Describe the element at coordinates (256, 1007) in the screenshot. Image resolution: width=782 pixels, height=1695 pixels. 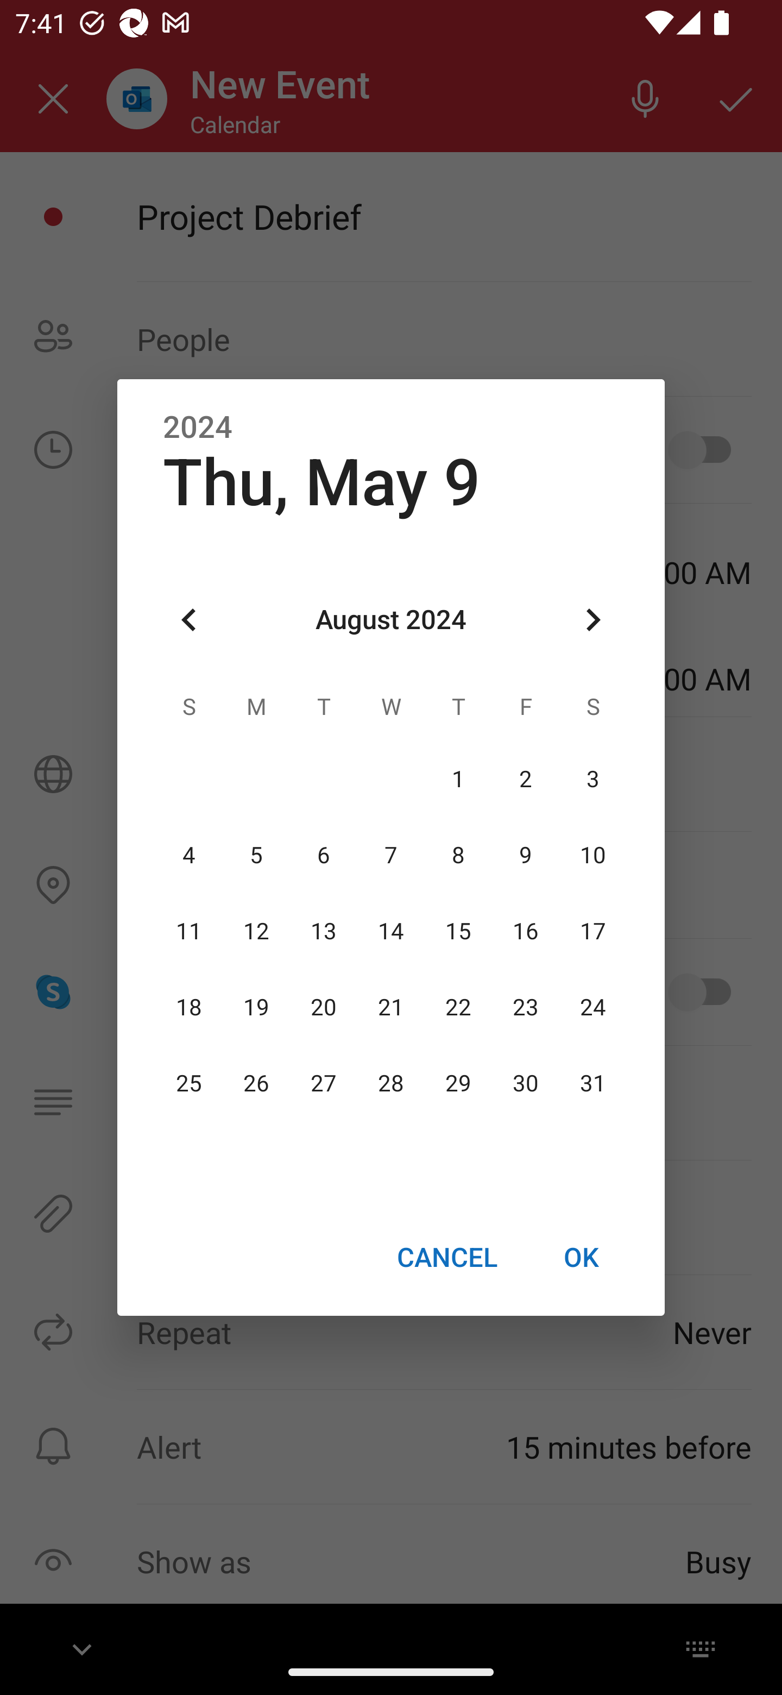
I see `19 19 August 2024` at that location.